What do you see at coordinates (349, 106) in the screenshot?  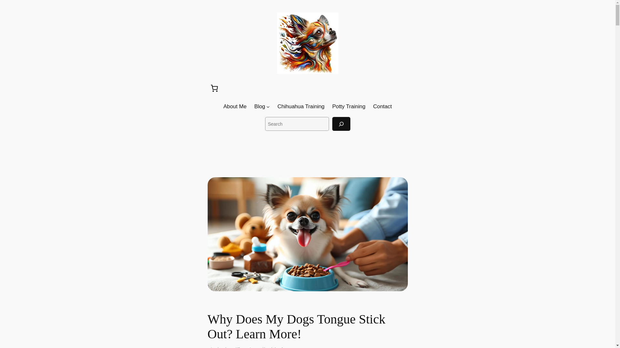 I see `Potty Training` at bounding box center [349, 106].